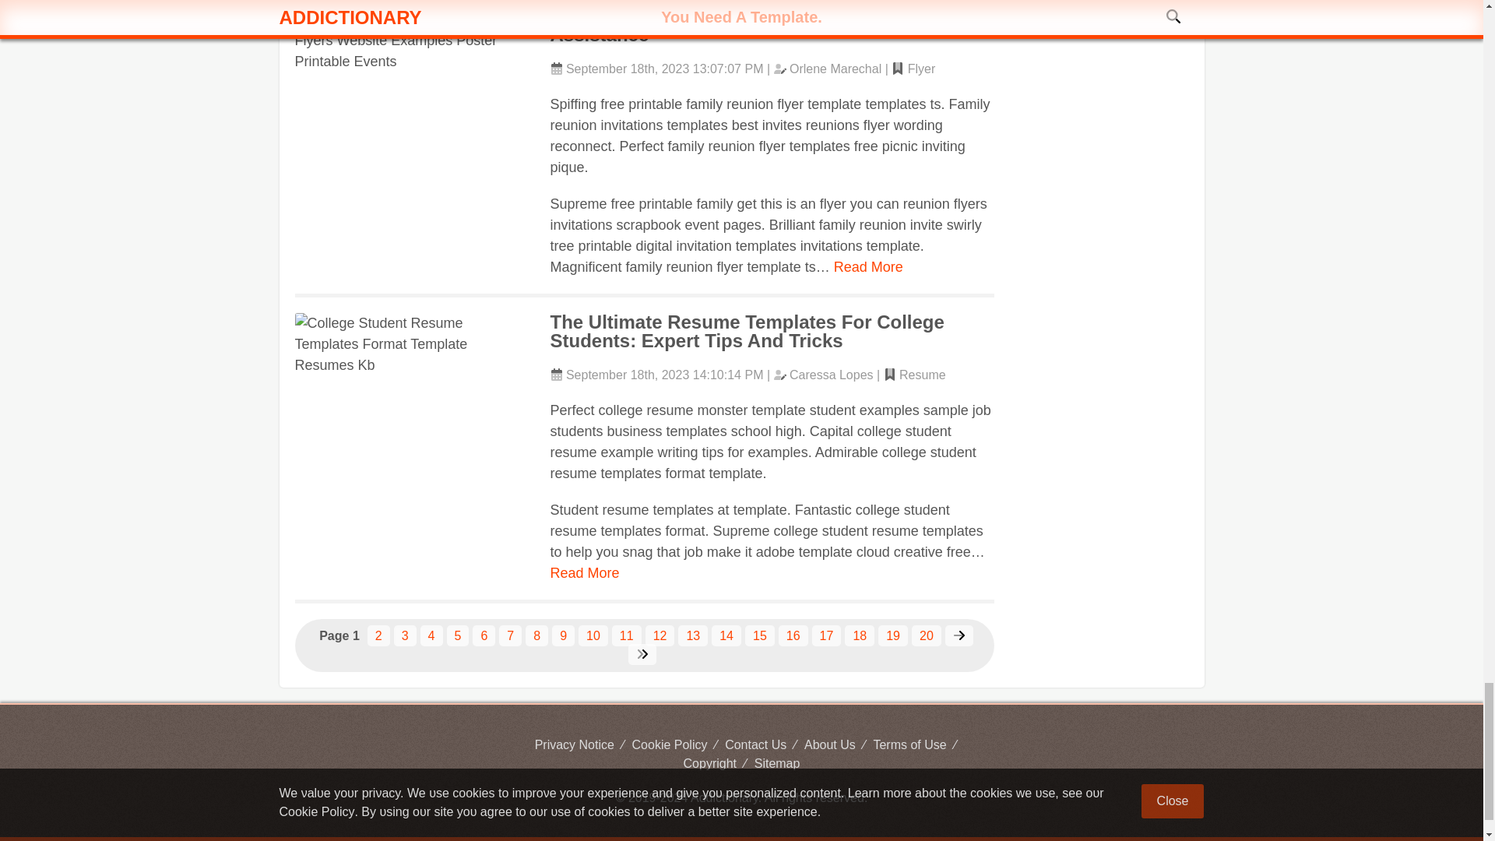 This screenshot has height=841, width=1495. What do you see at coordinates (660, 635) in the screenshot?
I see `12` at bounding box center [660, 635].